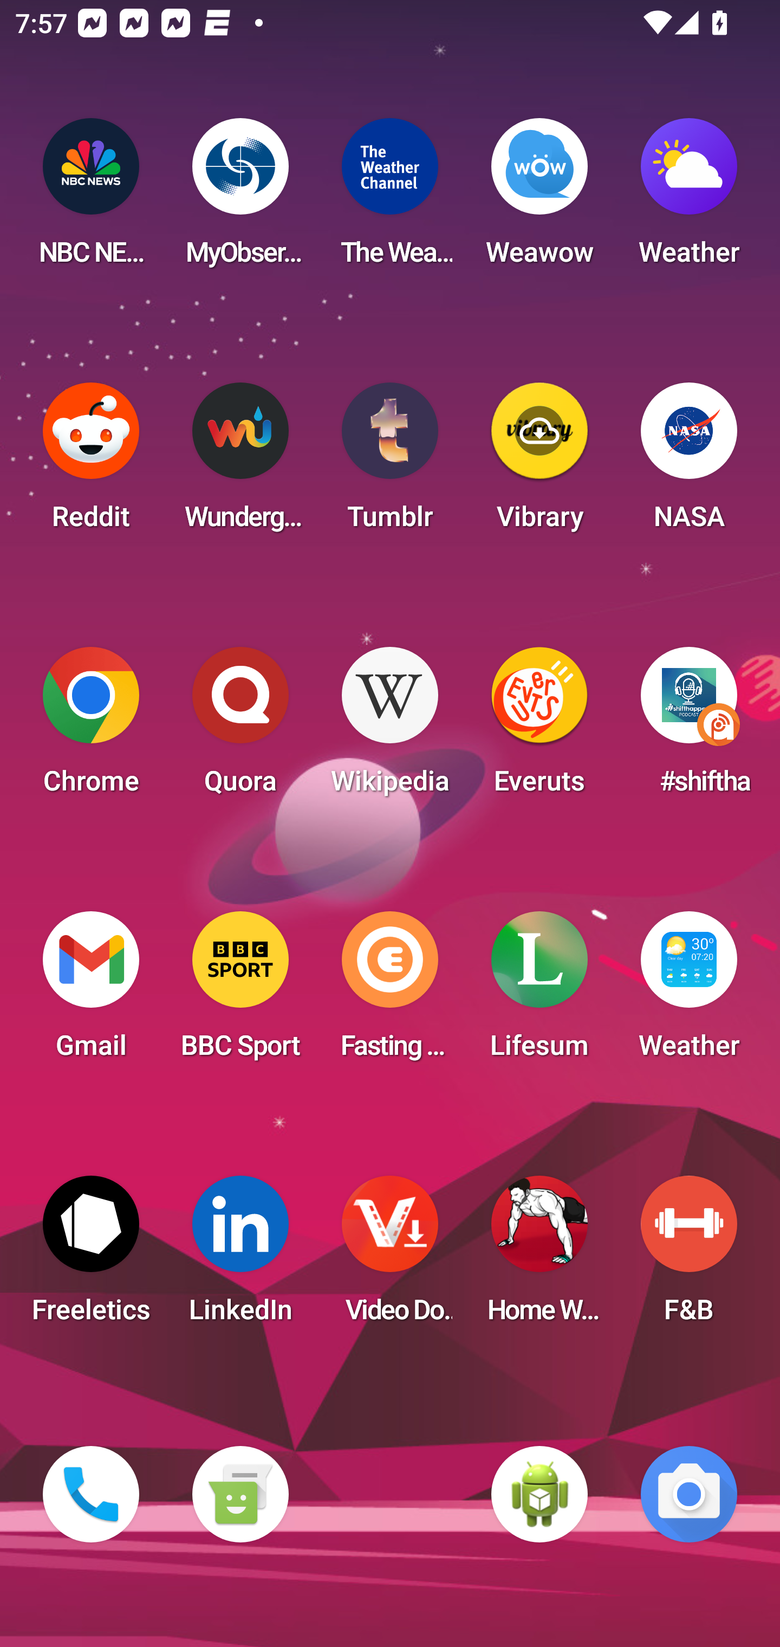 This screenshot has height=1647, width=780. Describe the element at coordinates (539, 198) in the screenshot. I see `Weawow` at that location.